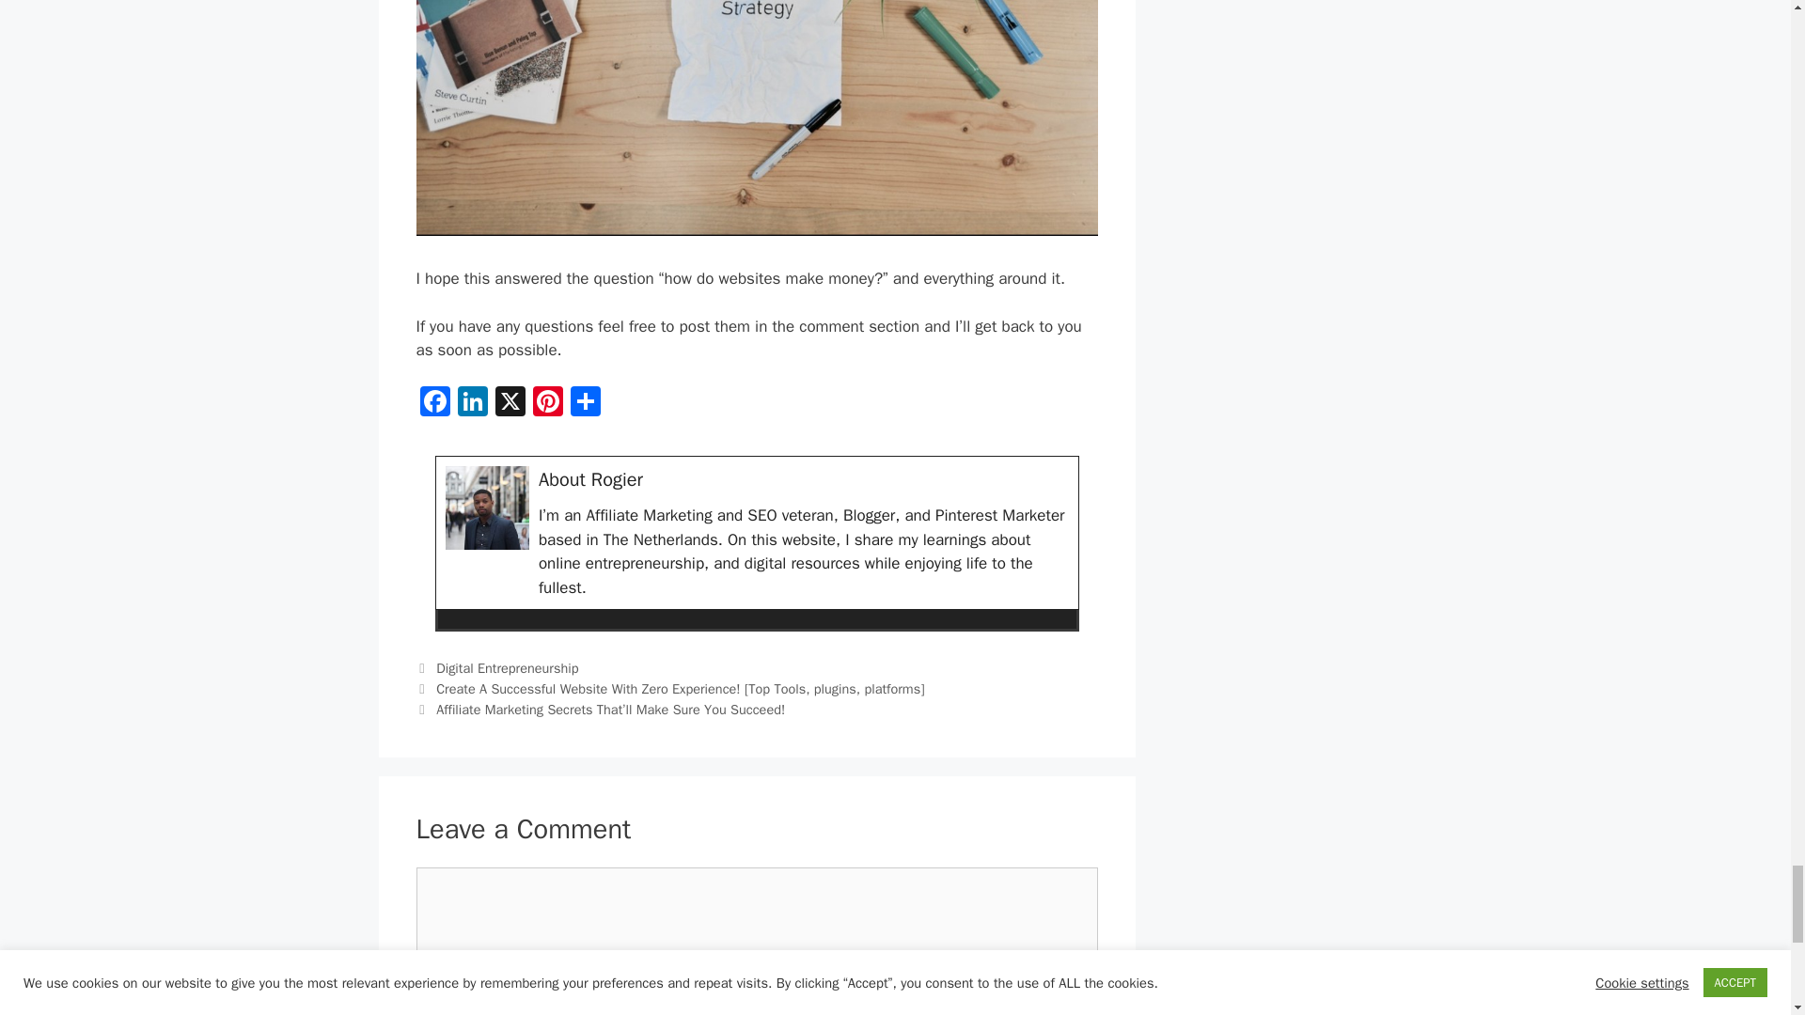 This screenshot has width=1805, height=1015. Describe the element at coordinates (510, 404) in the screenshot. I see `X` at that location.